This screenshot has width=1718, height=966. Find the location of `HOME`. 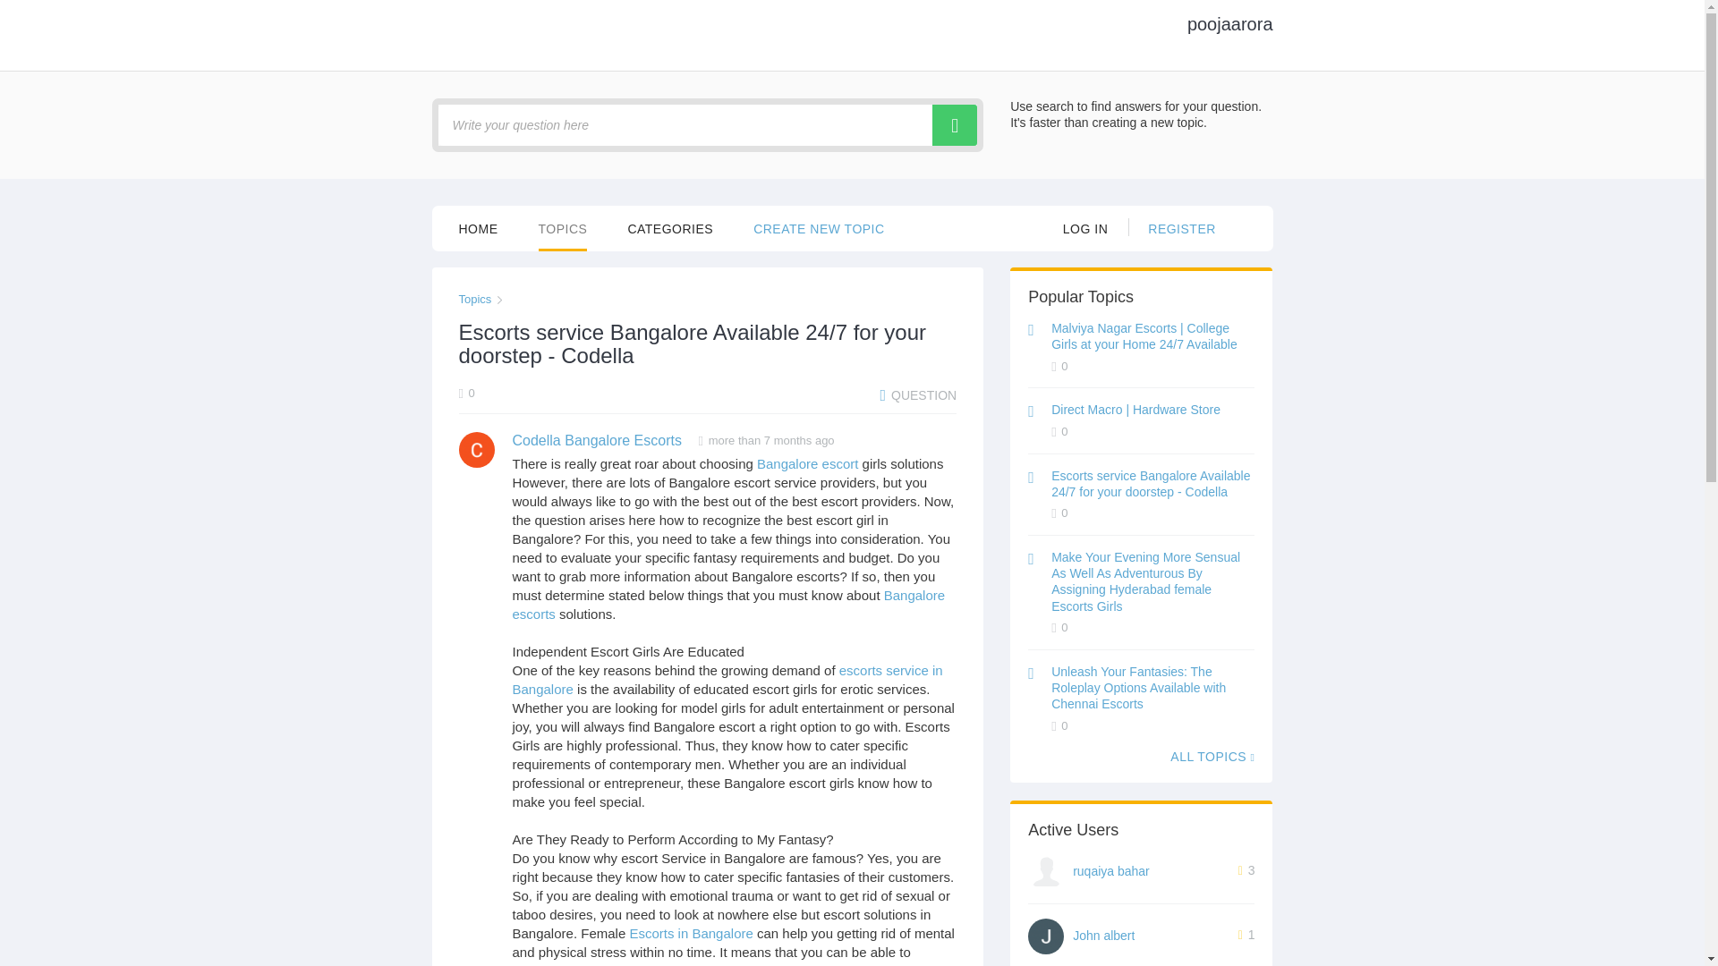

HOME is located at coordinates (478, 227).